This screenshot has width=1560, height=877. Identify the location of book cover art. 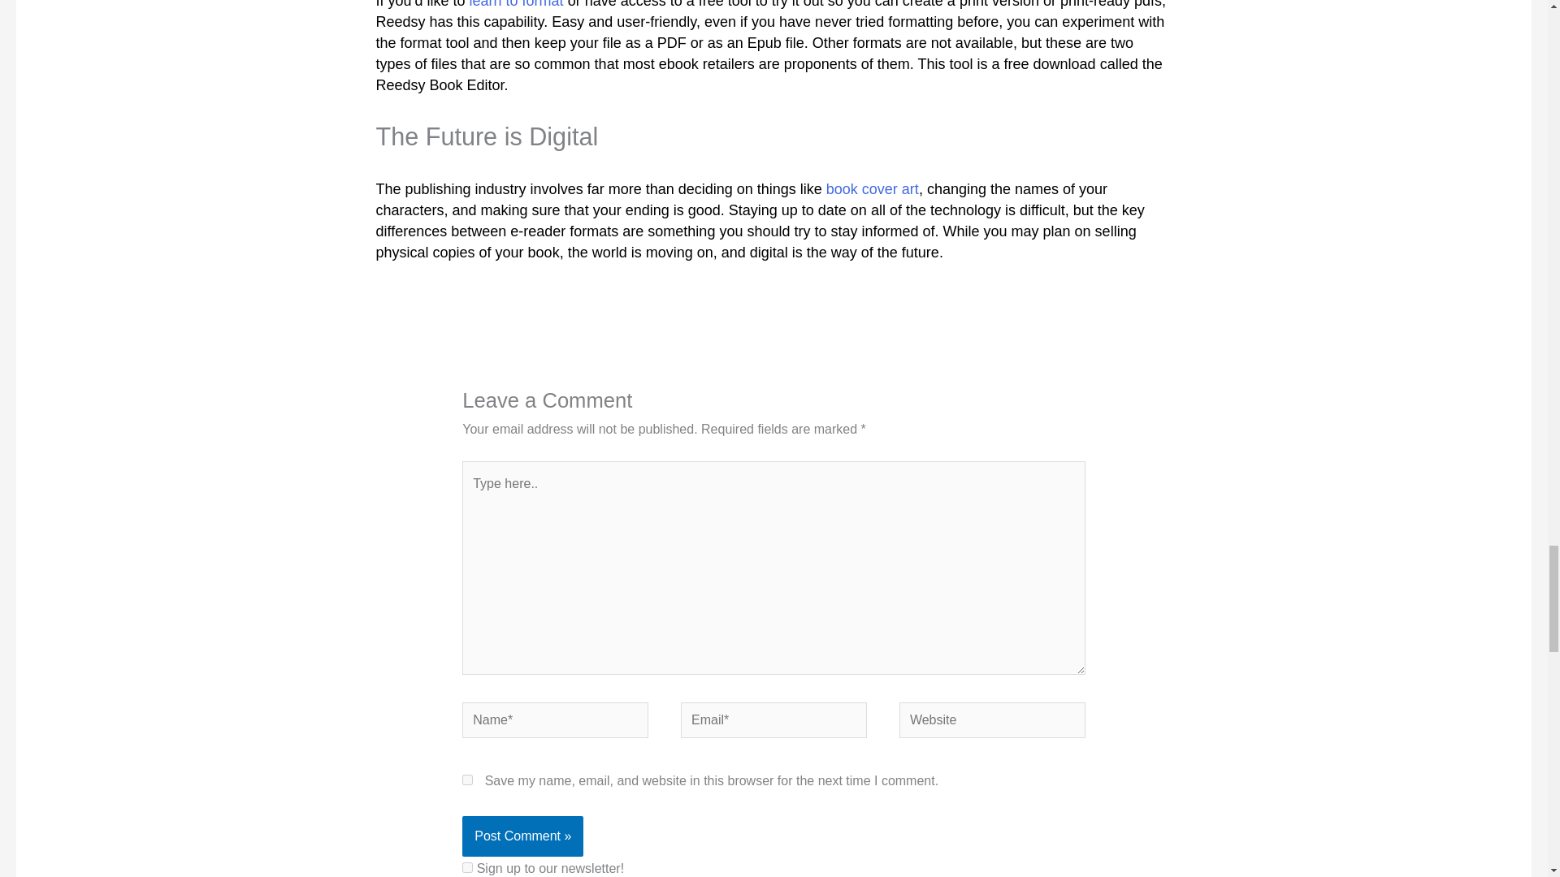
(873, 188).